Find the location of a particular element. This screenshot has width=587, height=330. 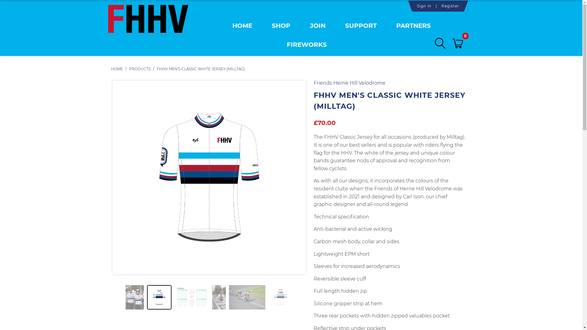

FIREWORKS is located at coordinates (307, 47).